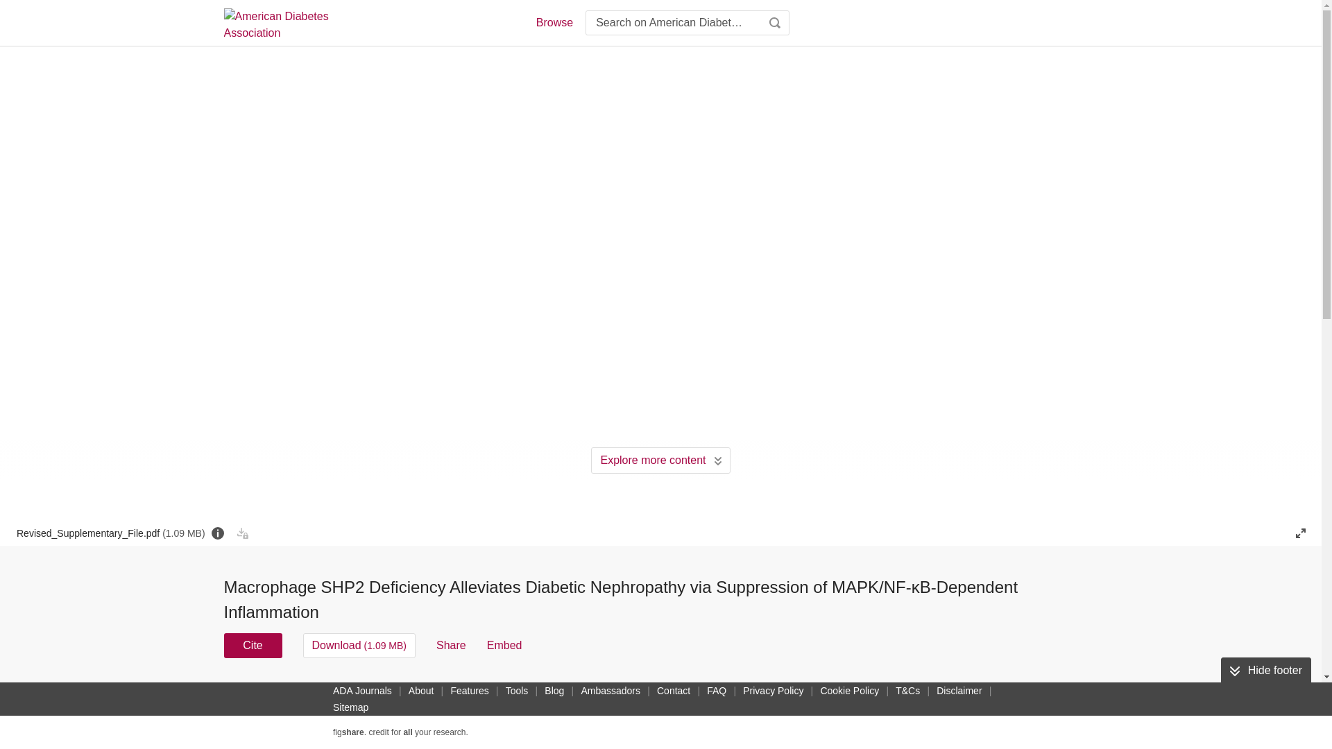  What do you see at coordinates (504, 645) in the screenshot?
I see `Embed` at bounding box center [504, 645].